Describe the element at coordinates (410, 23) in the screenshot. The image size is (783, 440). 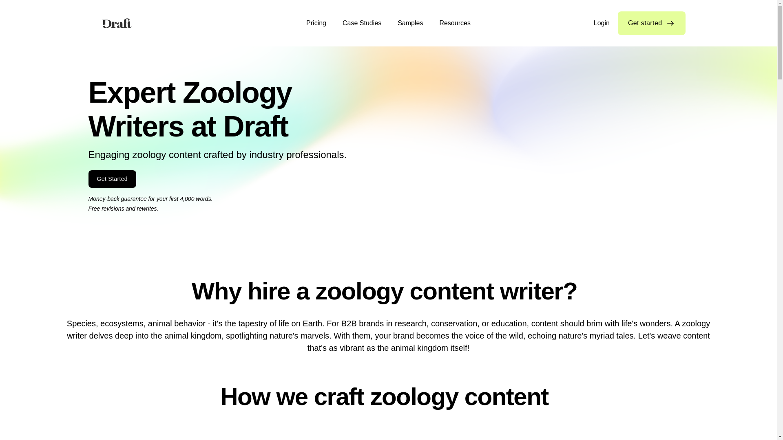
I see `Samples` at that location.